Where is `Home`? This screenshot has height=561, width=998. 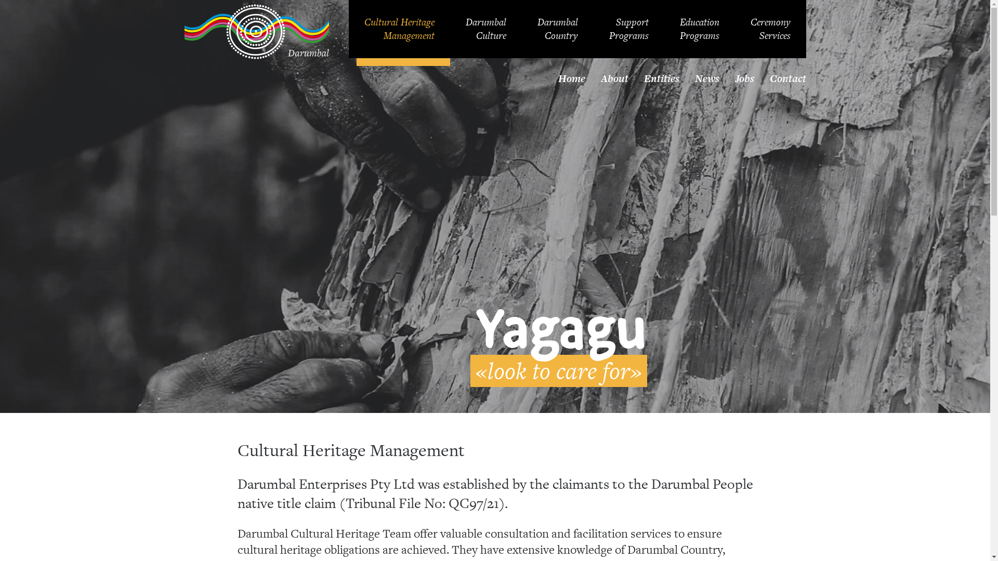 Home is located at coordinates (571, 79).